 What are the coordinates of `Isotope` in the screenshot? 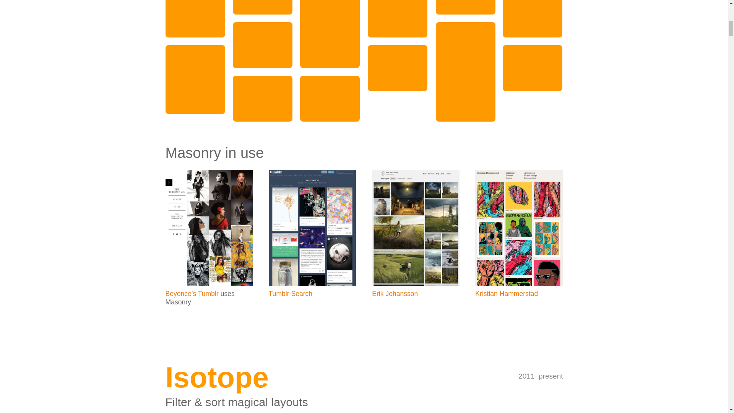 It's located at (217, 377).